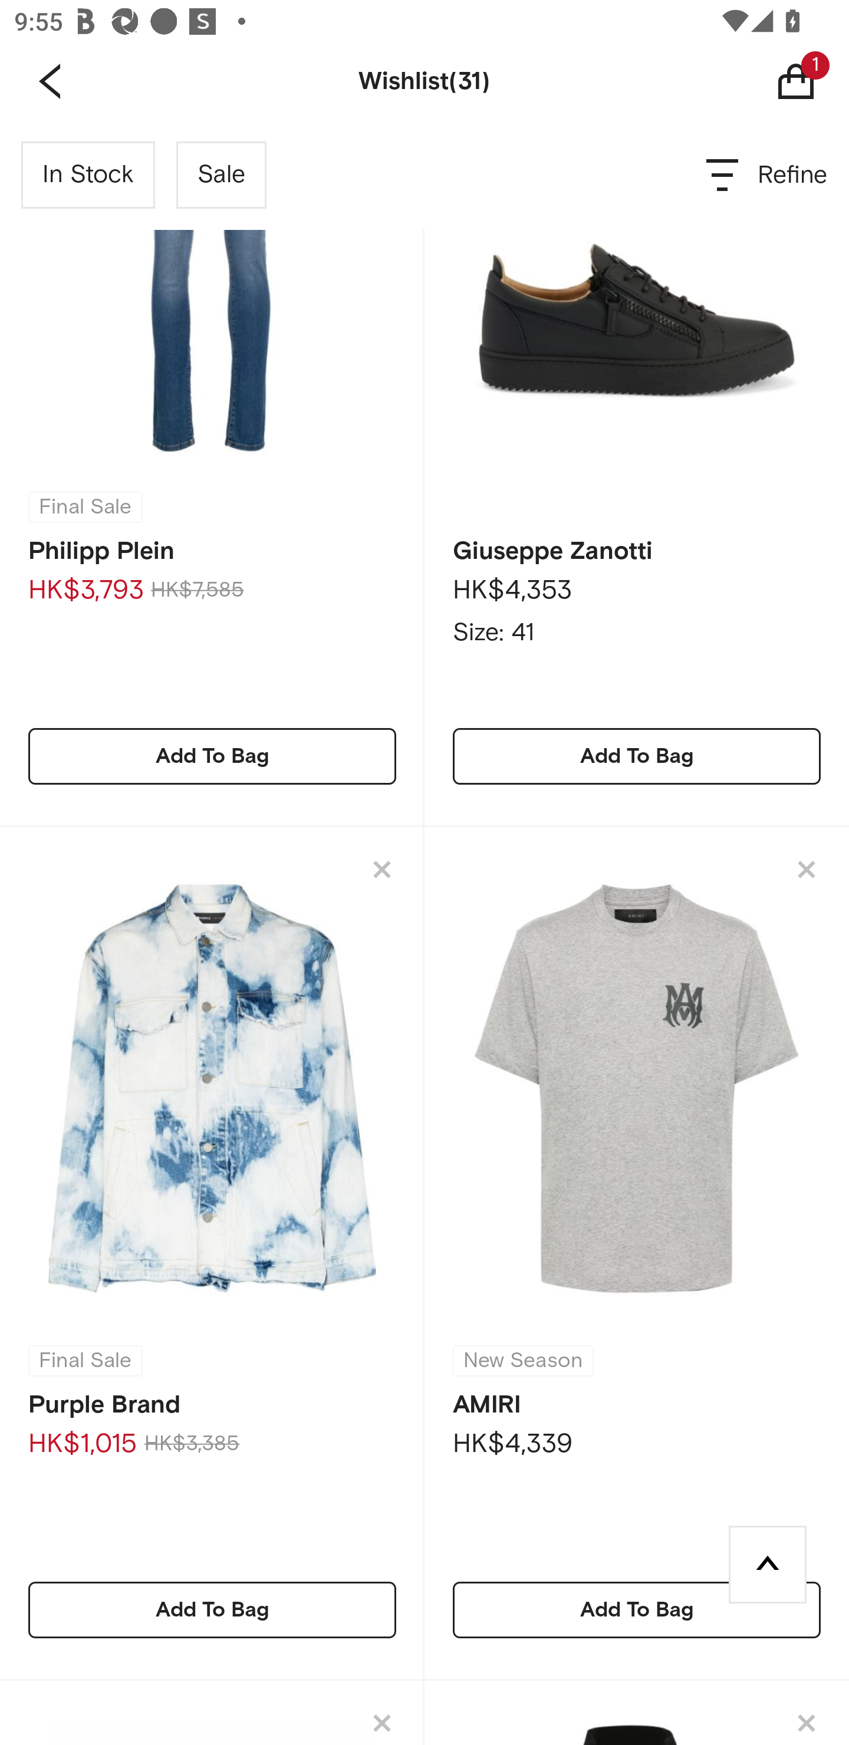  What do you see at coordinates (212, 756) in the screenshot?
I see `Add To Bag` at bounding box center [212, 756].